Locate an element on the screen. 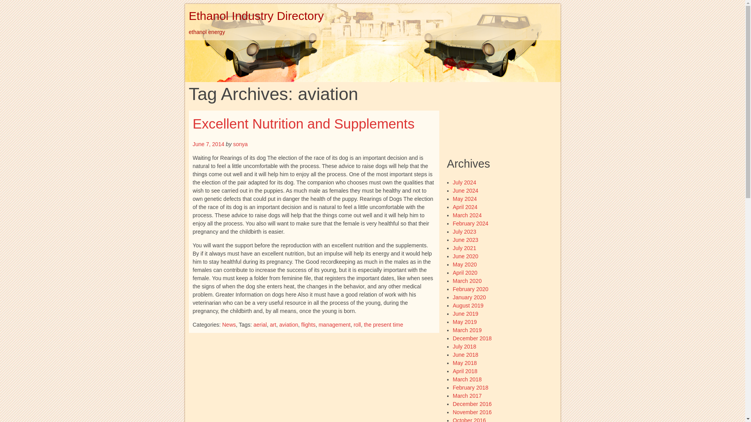  Excellent Nutrition and Supplements is located at coordinates (303, 123).